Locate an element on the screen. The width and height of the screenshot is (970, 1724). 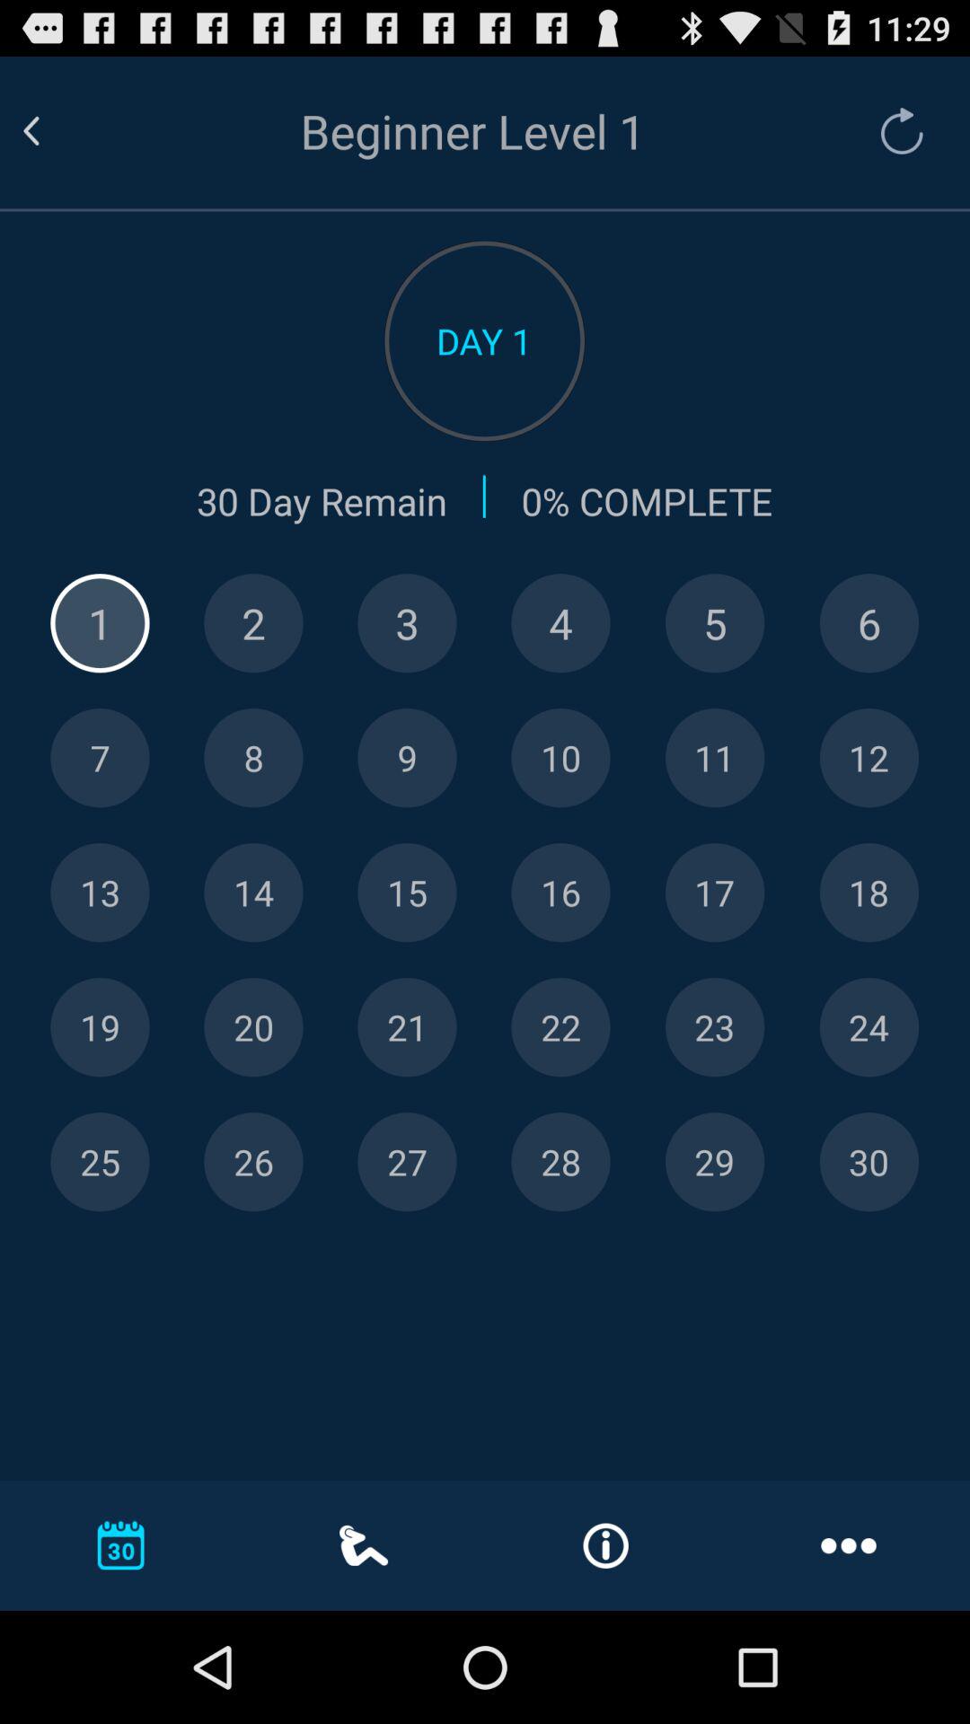
shown number is located at coordinates (100, 893).